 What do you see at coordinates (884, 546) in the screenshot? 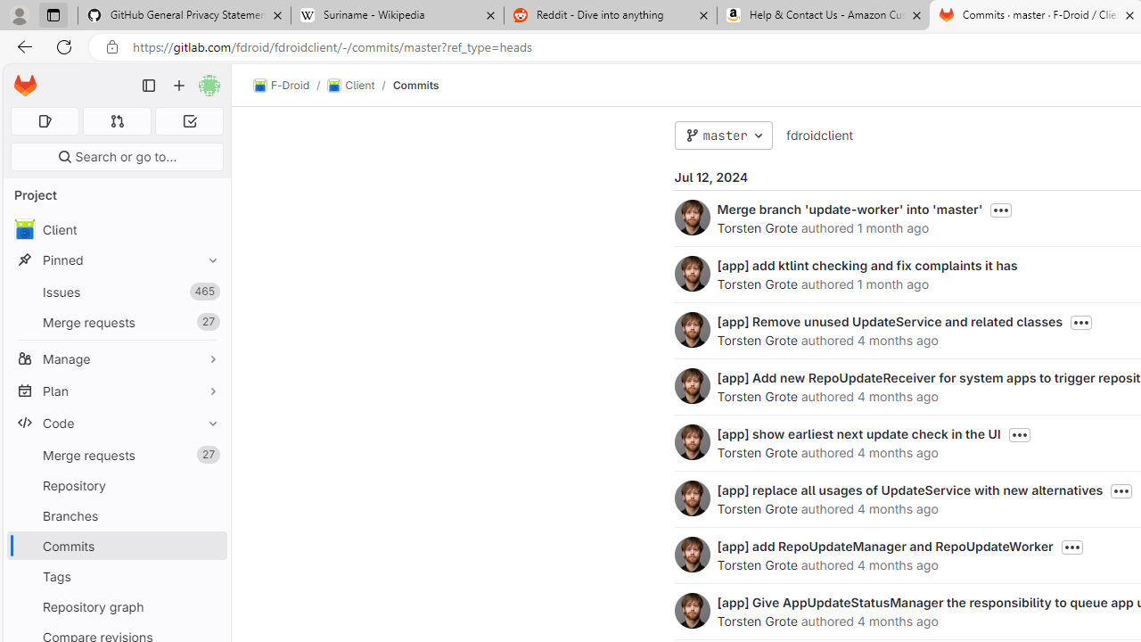
I see `[app] add RepoUpdateManager and RepoUpdateWorker` at bounding box center [884, 546].